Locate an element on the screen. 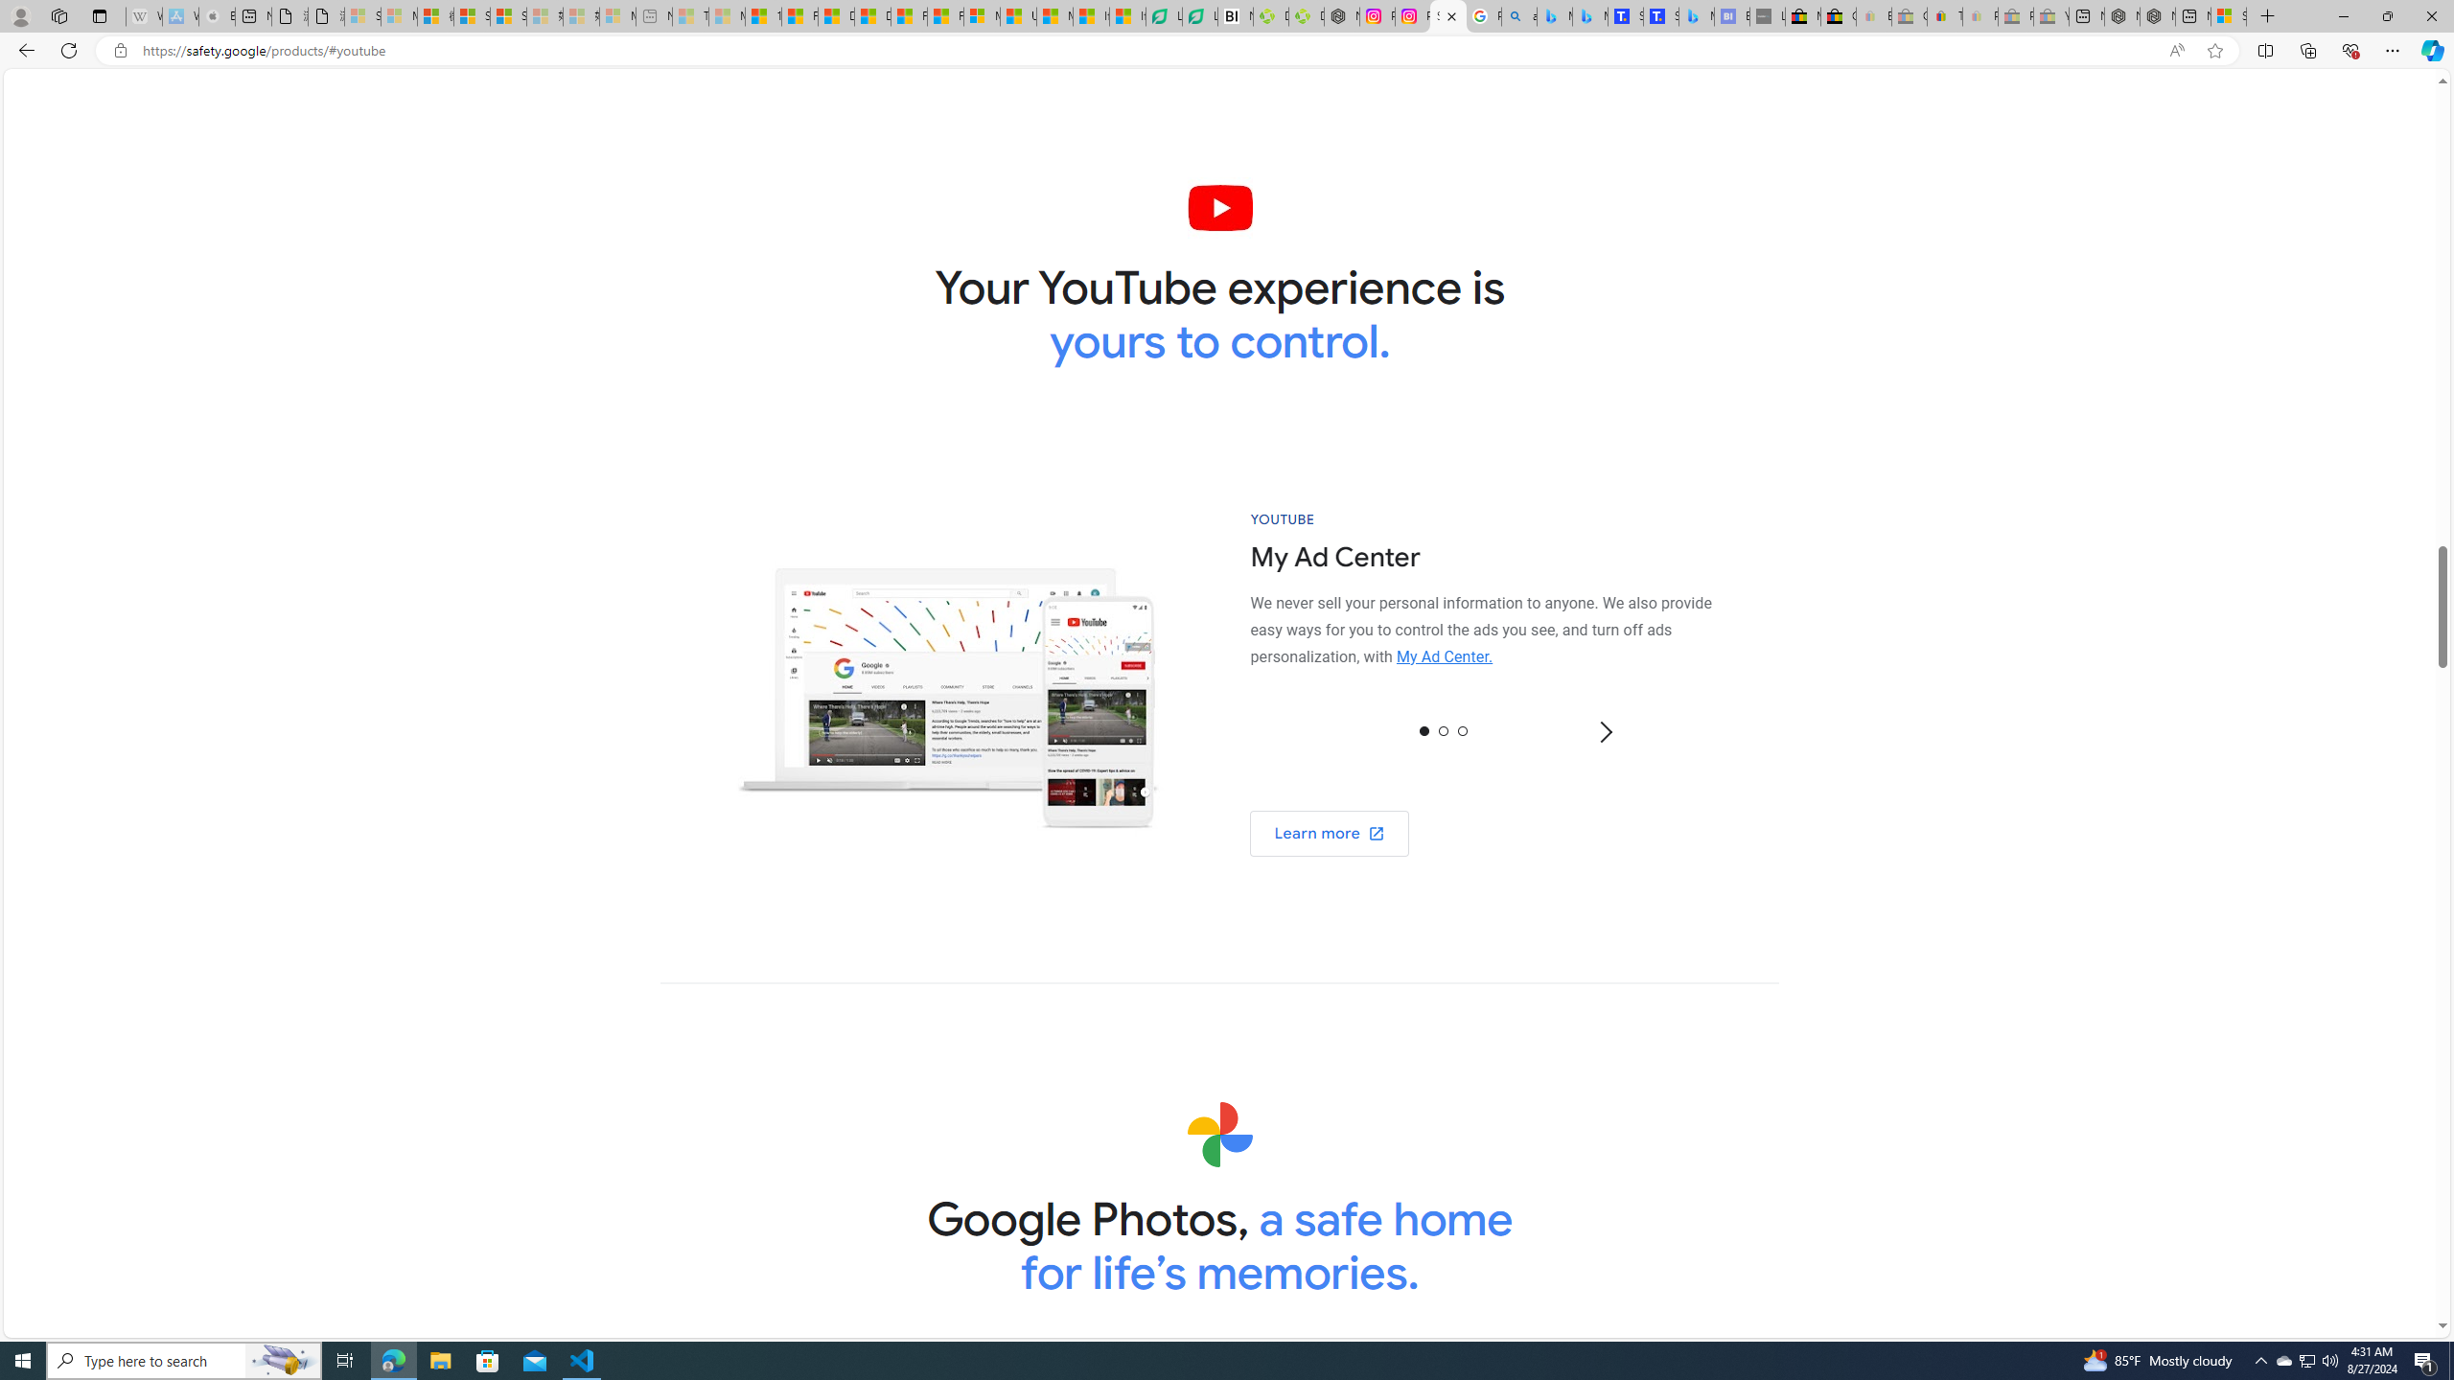 This screenshot has height=1380, width=2454. Yard, Garden & Outdoor Living - Sleeping is located at coordinates (2049, 16).